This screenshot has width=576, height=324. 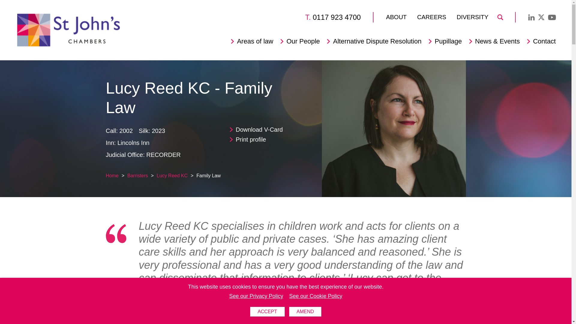 What do you see at coordinates (432, 17) in the screenshot?
I see `CAREERS` at bounding box center [432, 17].